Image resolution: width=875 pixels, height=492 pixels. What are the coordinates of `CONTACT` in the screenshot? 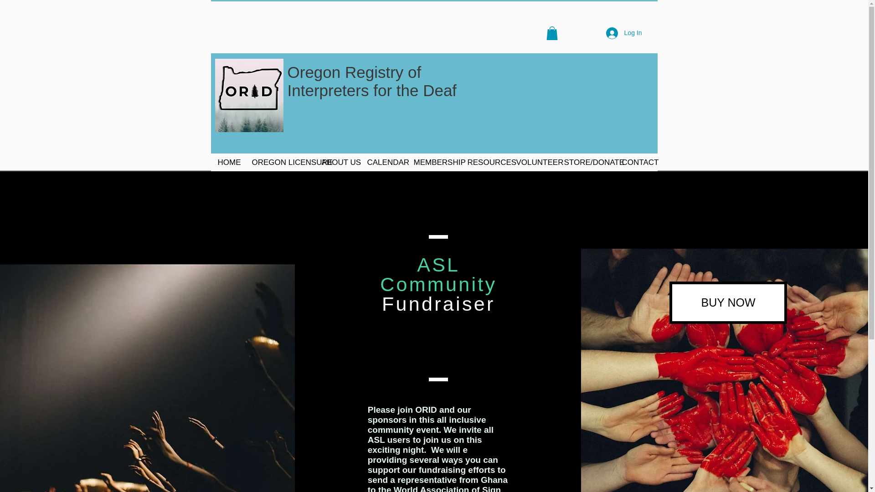 It's located at (623, 33).